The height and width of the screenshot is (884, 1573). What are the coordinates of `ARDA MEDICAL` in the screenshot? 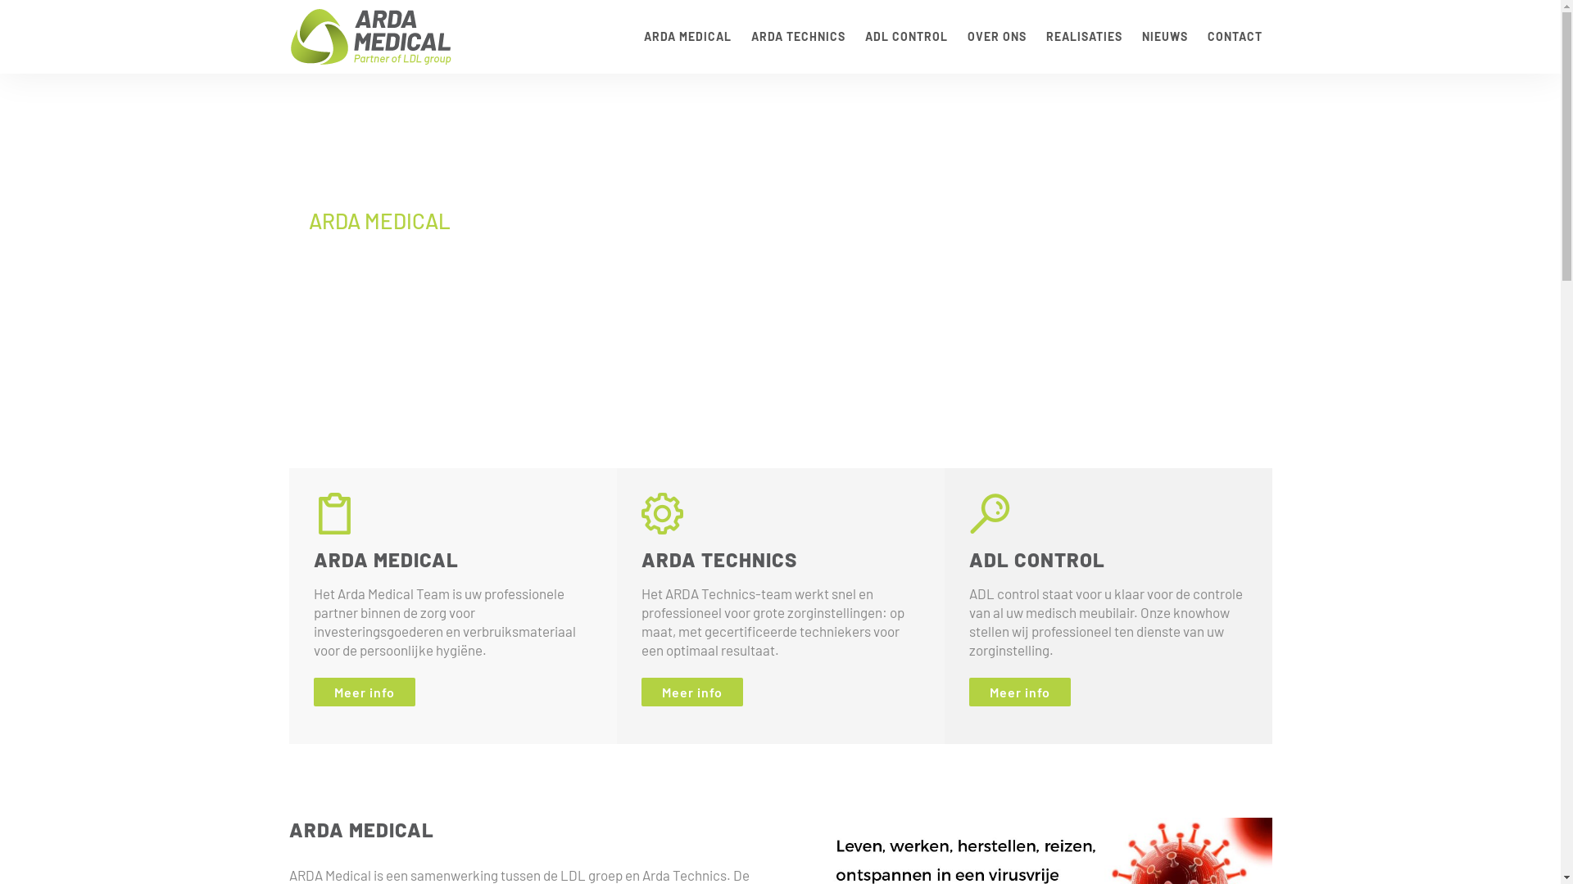 It's located at (688, 37).